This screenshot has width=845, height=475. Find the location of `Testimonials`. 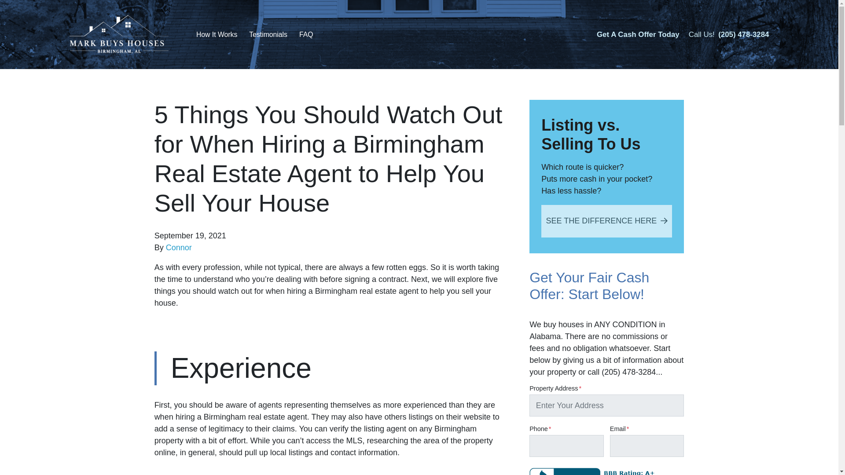

Testimonials is located at coordinates (268, 34).